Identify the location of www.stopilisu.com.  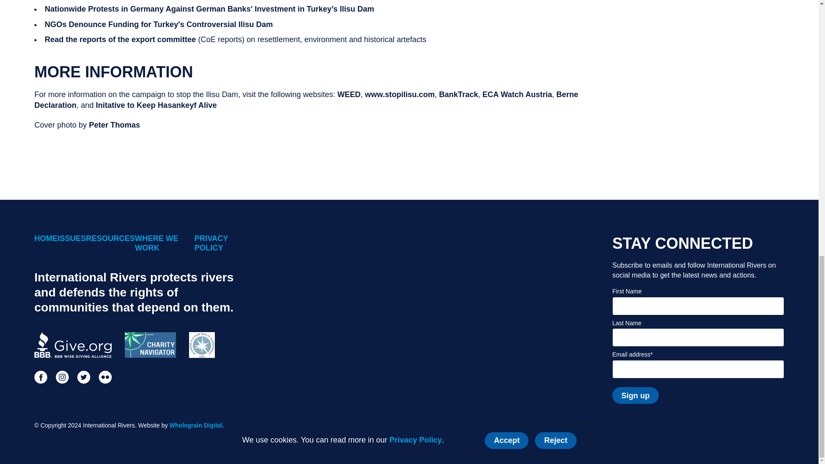
(400, 95).